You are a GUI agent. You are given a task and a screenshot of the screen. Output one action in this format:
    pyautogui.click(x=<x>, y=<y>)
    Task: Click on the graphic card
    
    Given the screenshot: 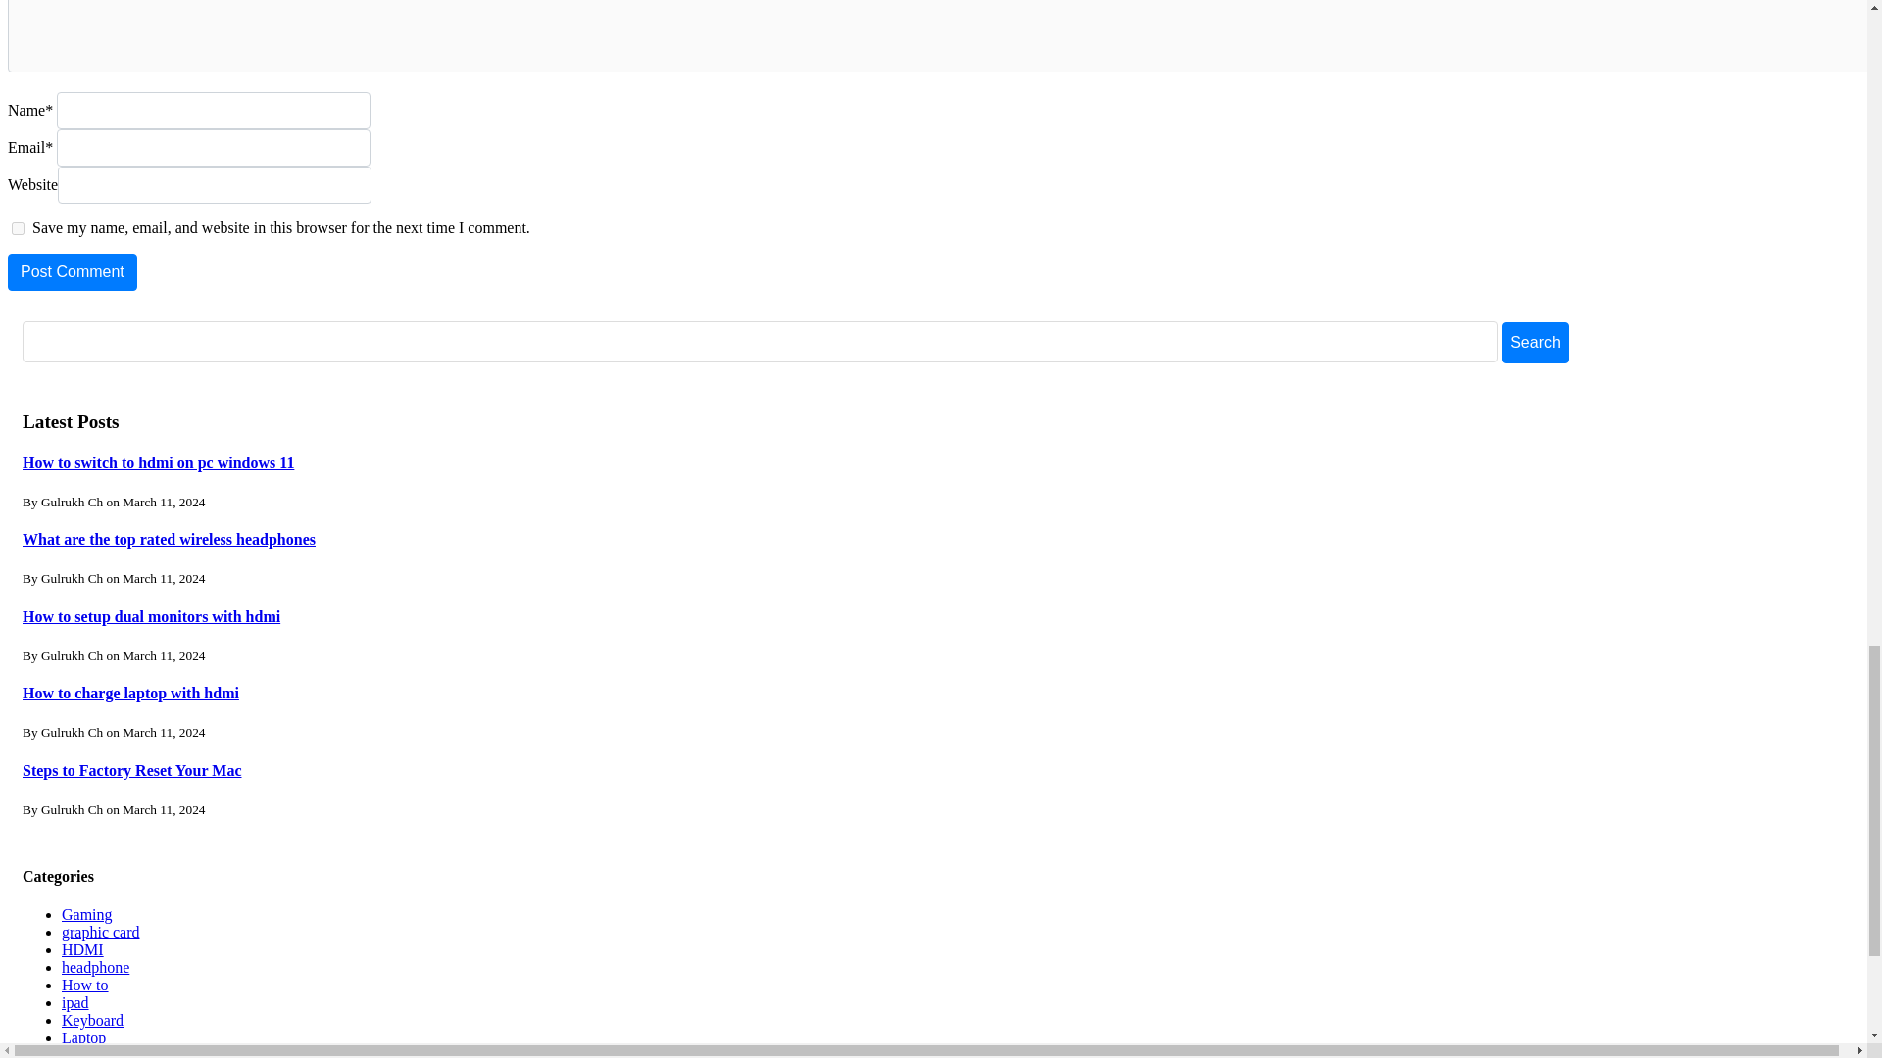 What is the action you would take?
    pyautogui.click(x=100, y=932)
    